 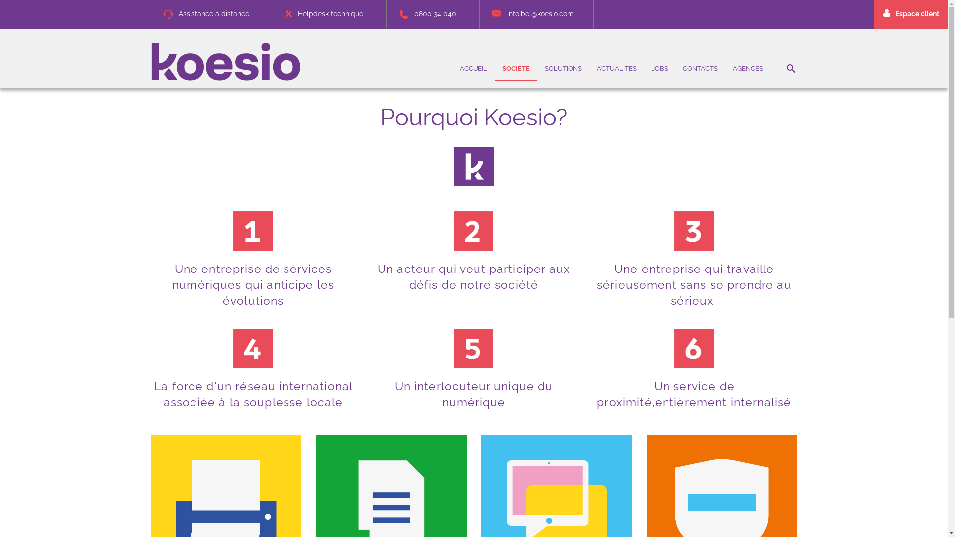 What do you see at coordinates (424, 14) in the screenshot?
I see `0800 34 040` at bounding box center [424, 14].